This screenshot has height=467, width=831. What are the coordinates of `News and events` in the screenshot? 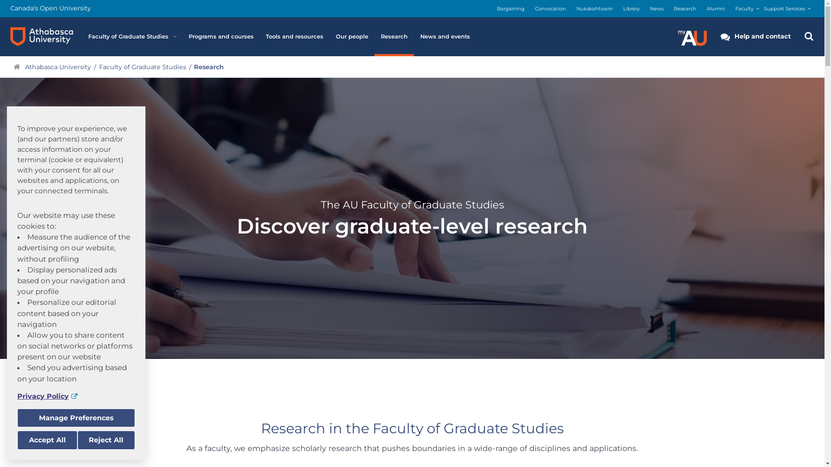 It's located at (445, 37).